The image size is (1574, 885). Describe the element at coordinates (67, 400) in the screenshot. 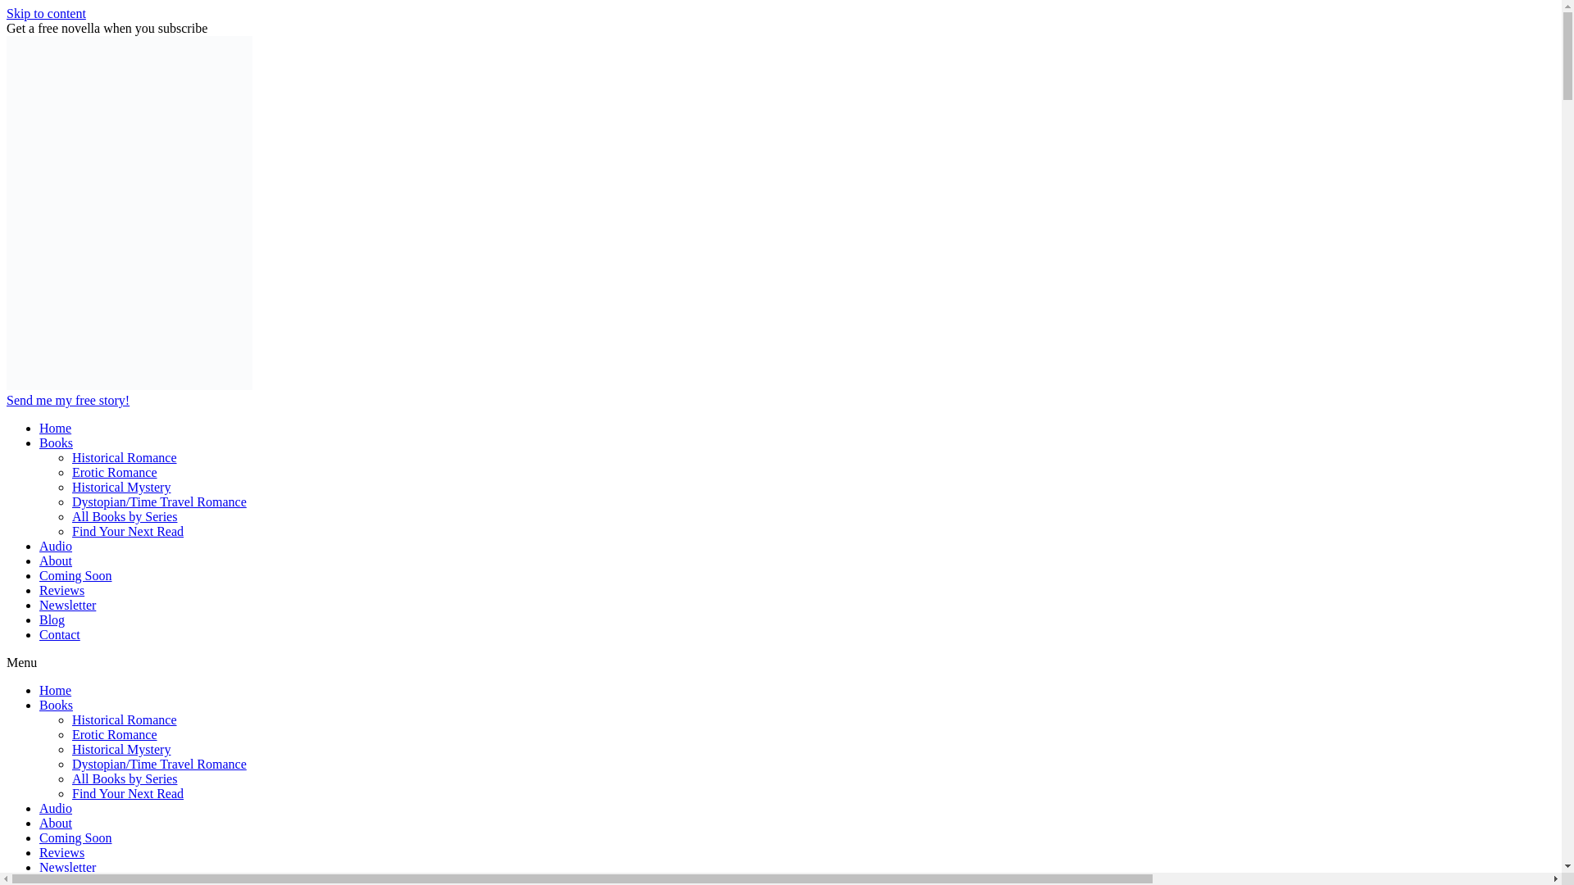

I see `Send me my free story!` at that location.